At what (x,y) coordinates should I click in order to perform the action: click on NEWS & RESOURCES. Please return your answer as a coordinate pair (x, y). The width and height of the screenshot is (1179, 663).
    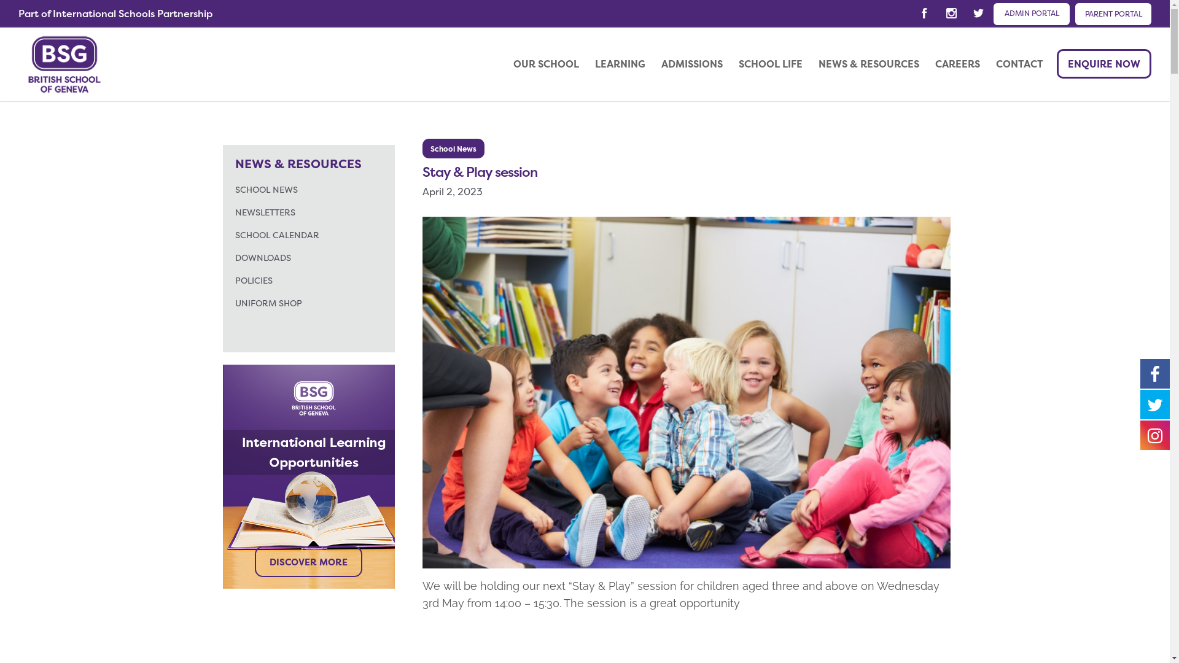
    Looking at the image, I should click on (874, 64).